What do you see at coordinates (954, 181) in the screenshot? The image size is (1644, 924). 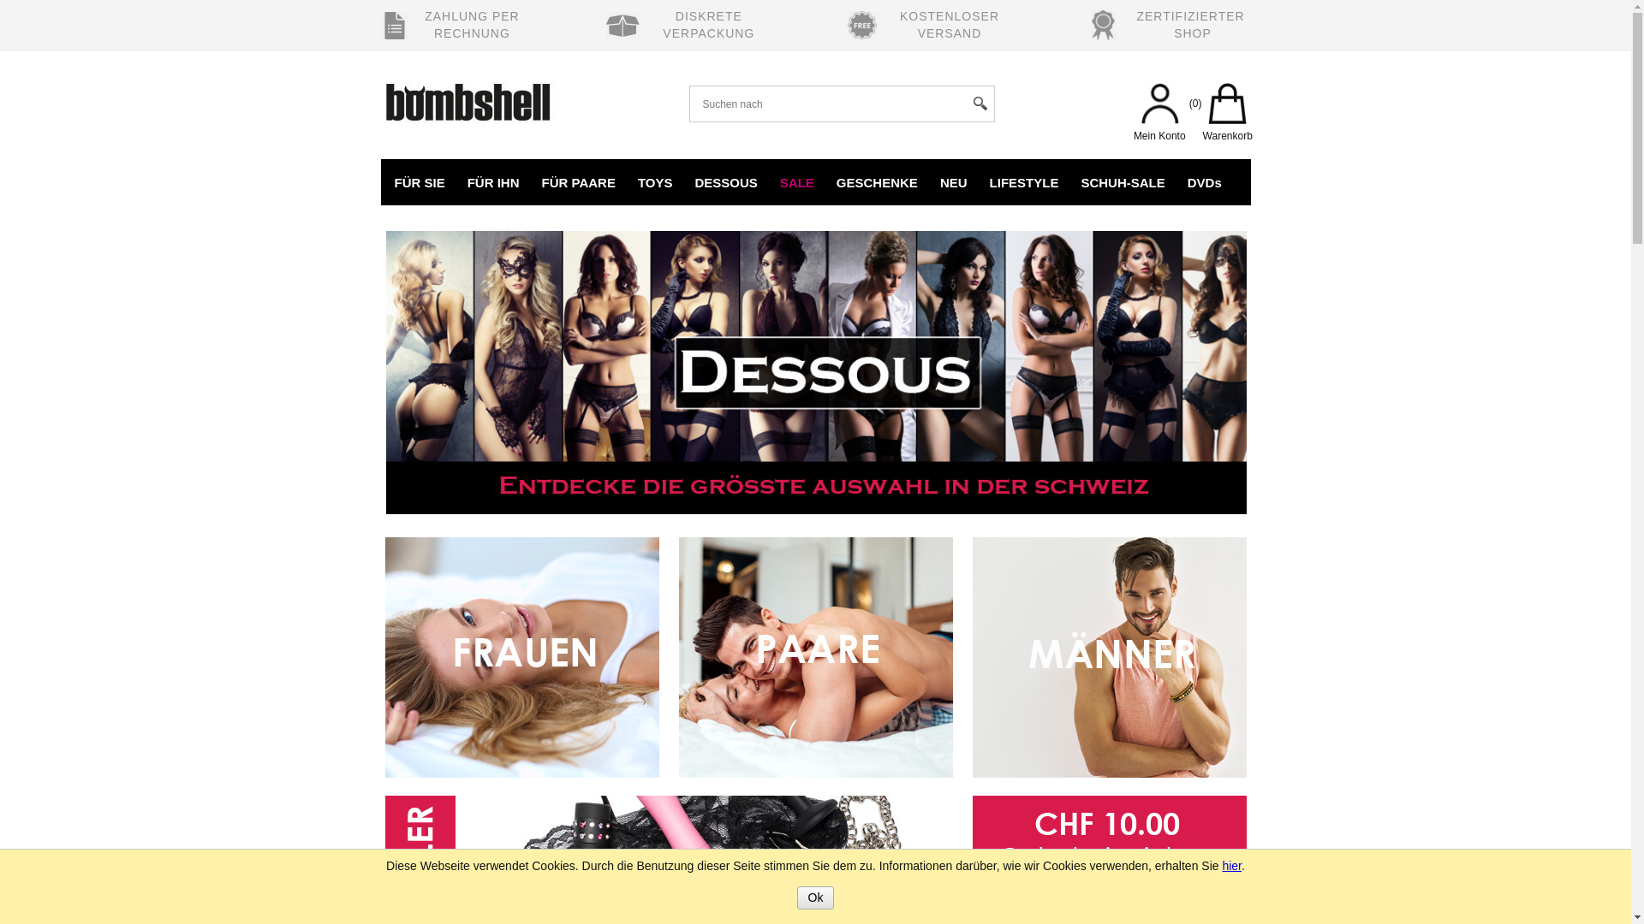 I see `NEU` at bounding box center [954, 181].